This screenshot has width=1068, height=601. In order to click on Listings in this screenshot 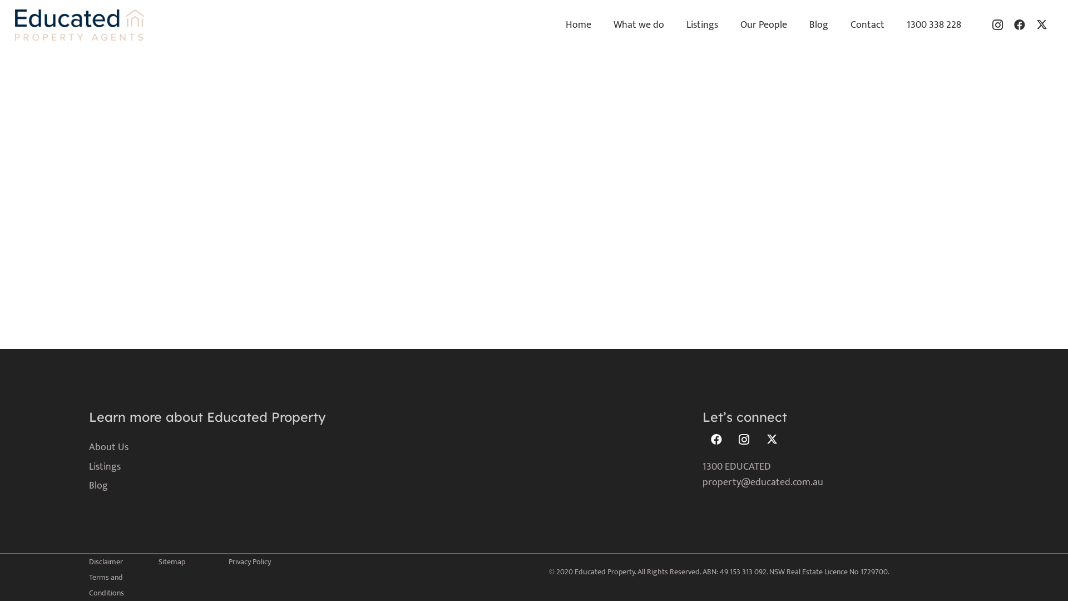, I will do `click(105, 467)`.